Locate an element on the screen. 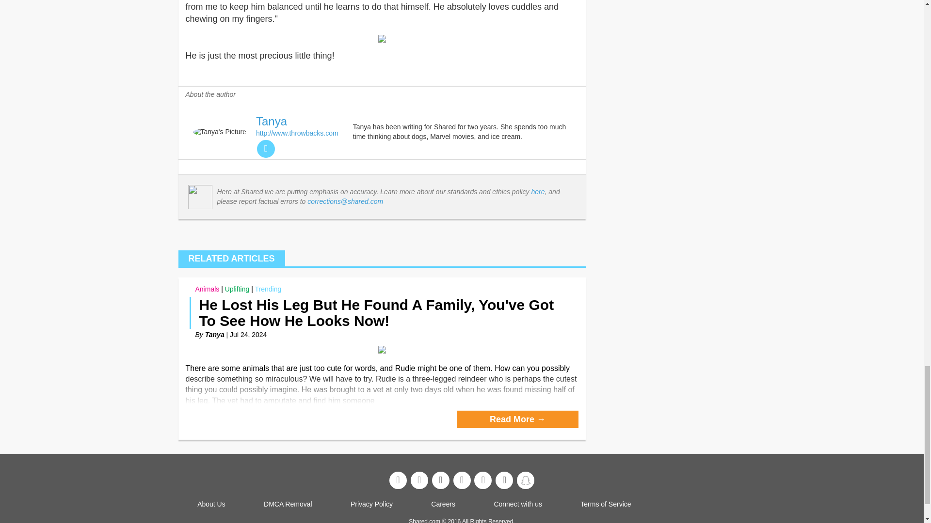  Tanya's Profile is located at coordinates (214, 334).